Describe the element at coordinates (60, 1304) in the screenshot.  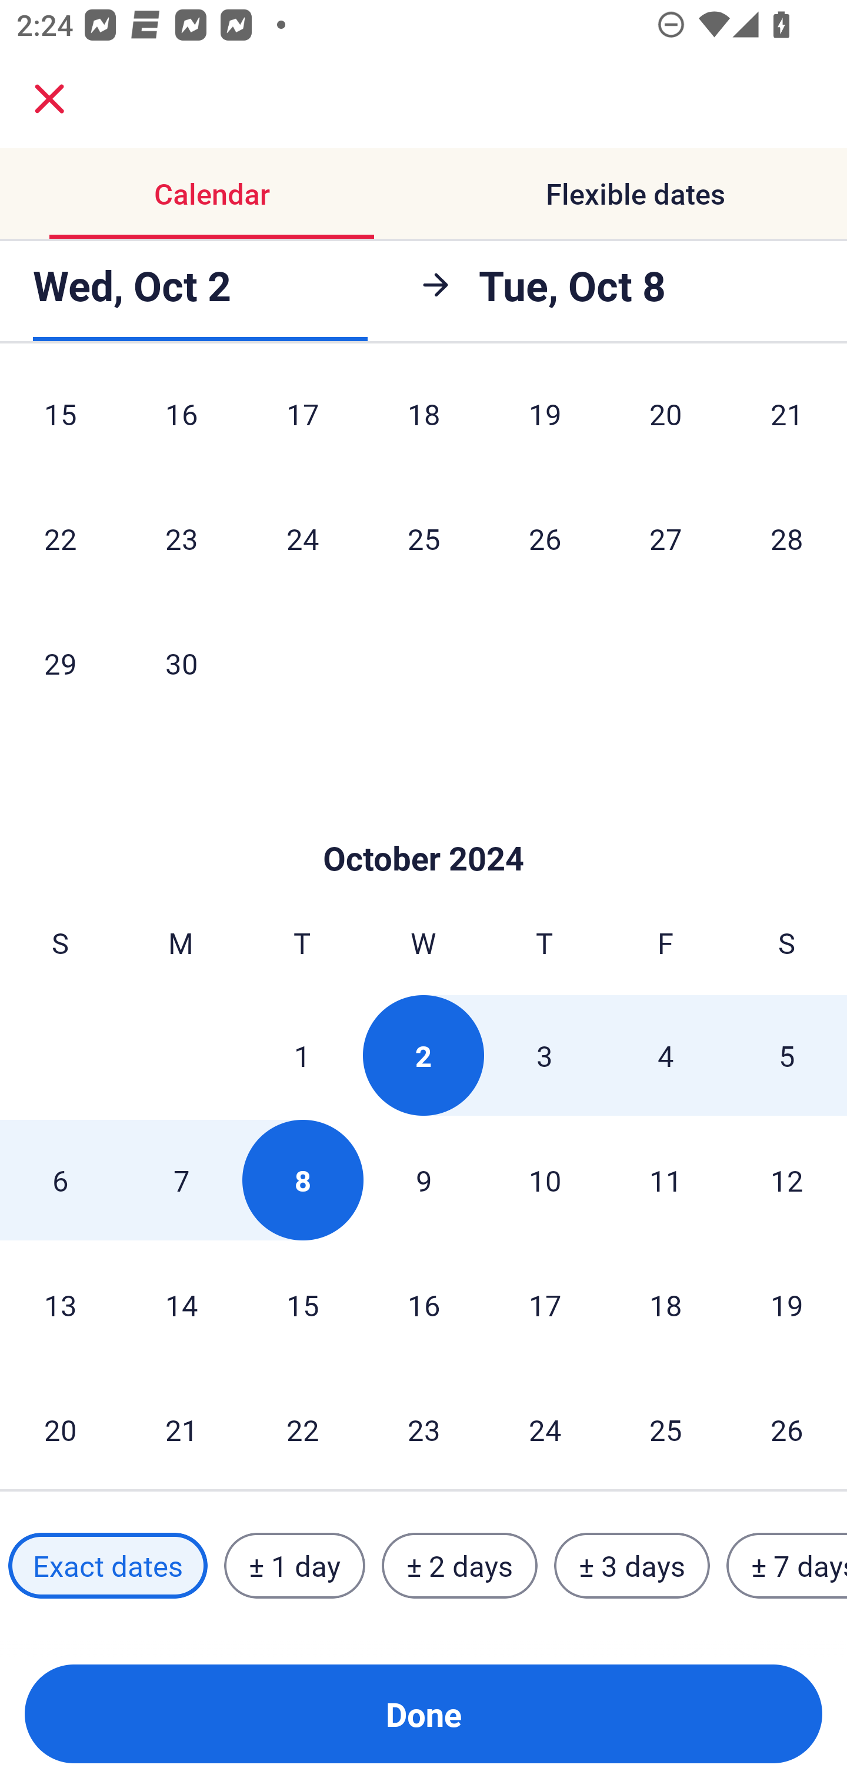
I see `13 Sunday, October 13, 2024` at that location.